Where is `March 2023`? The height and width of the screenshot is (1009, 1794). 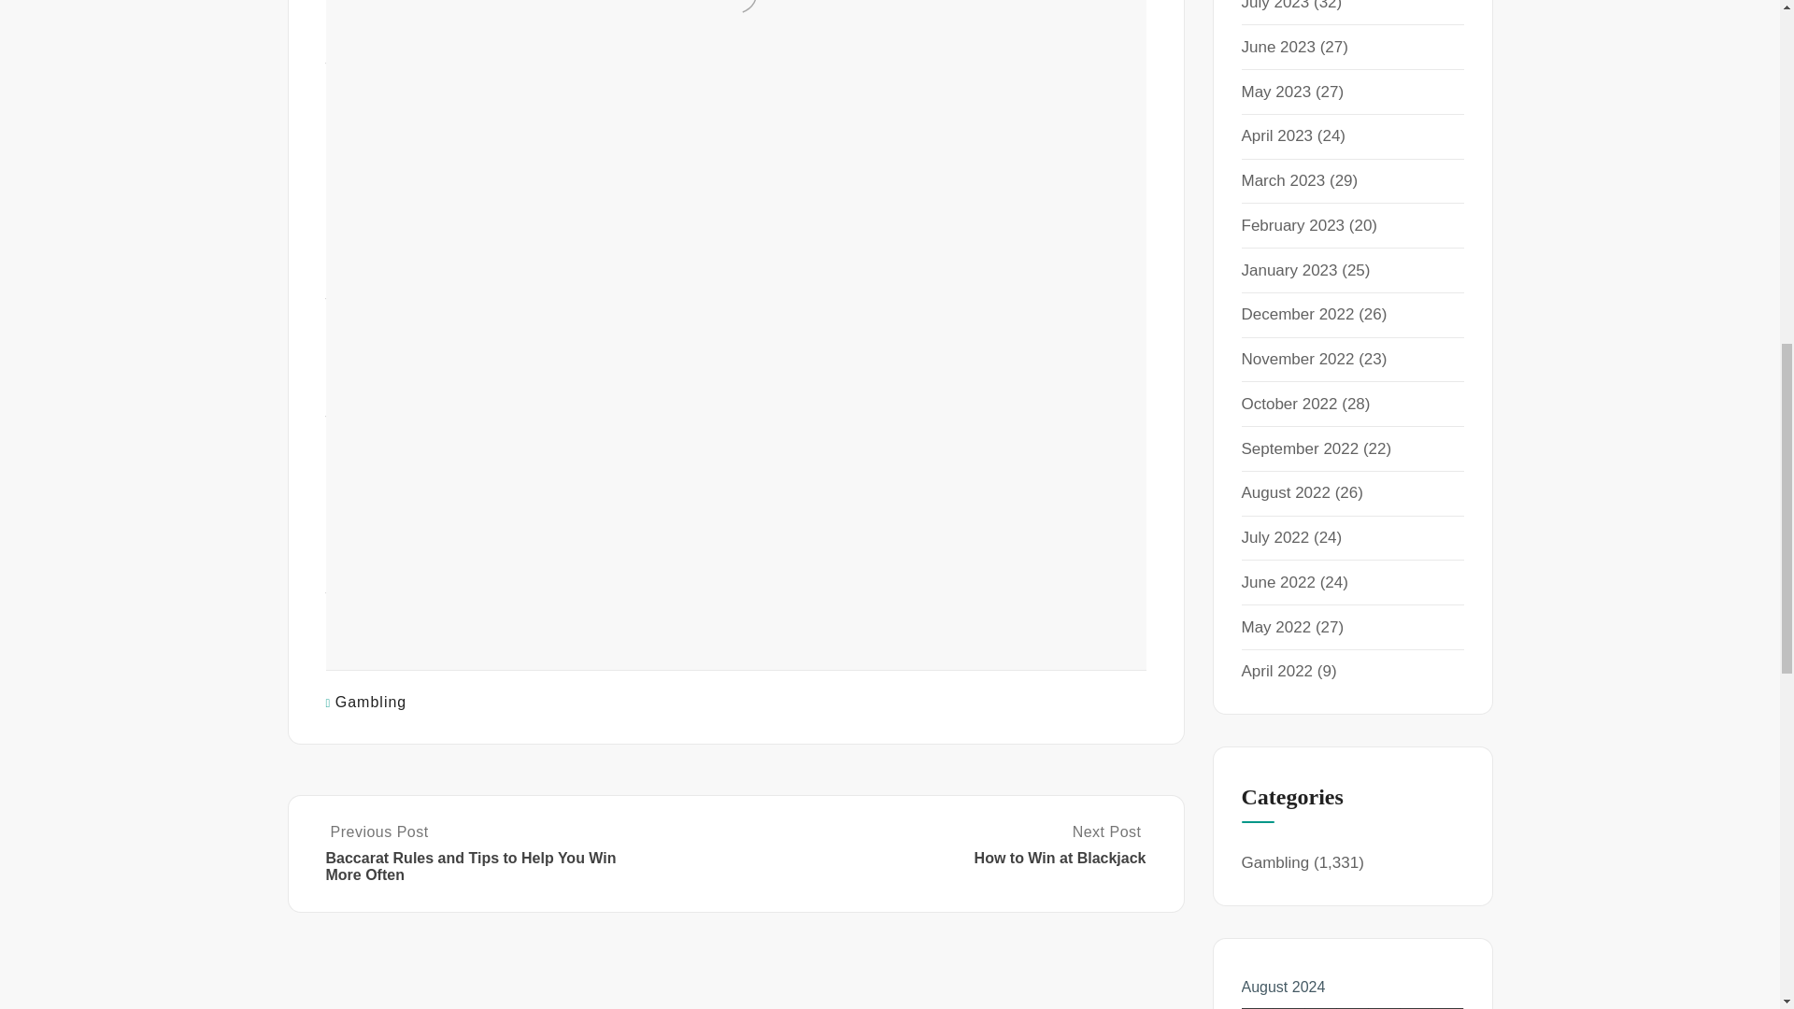 March 2023 is located at coordinates (1283, 180).